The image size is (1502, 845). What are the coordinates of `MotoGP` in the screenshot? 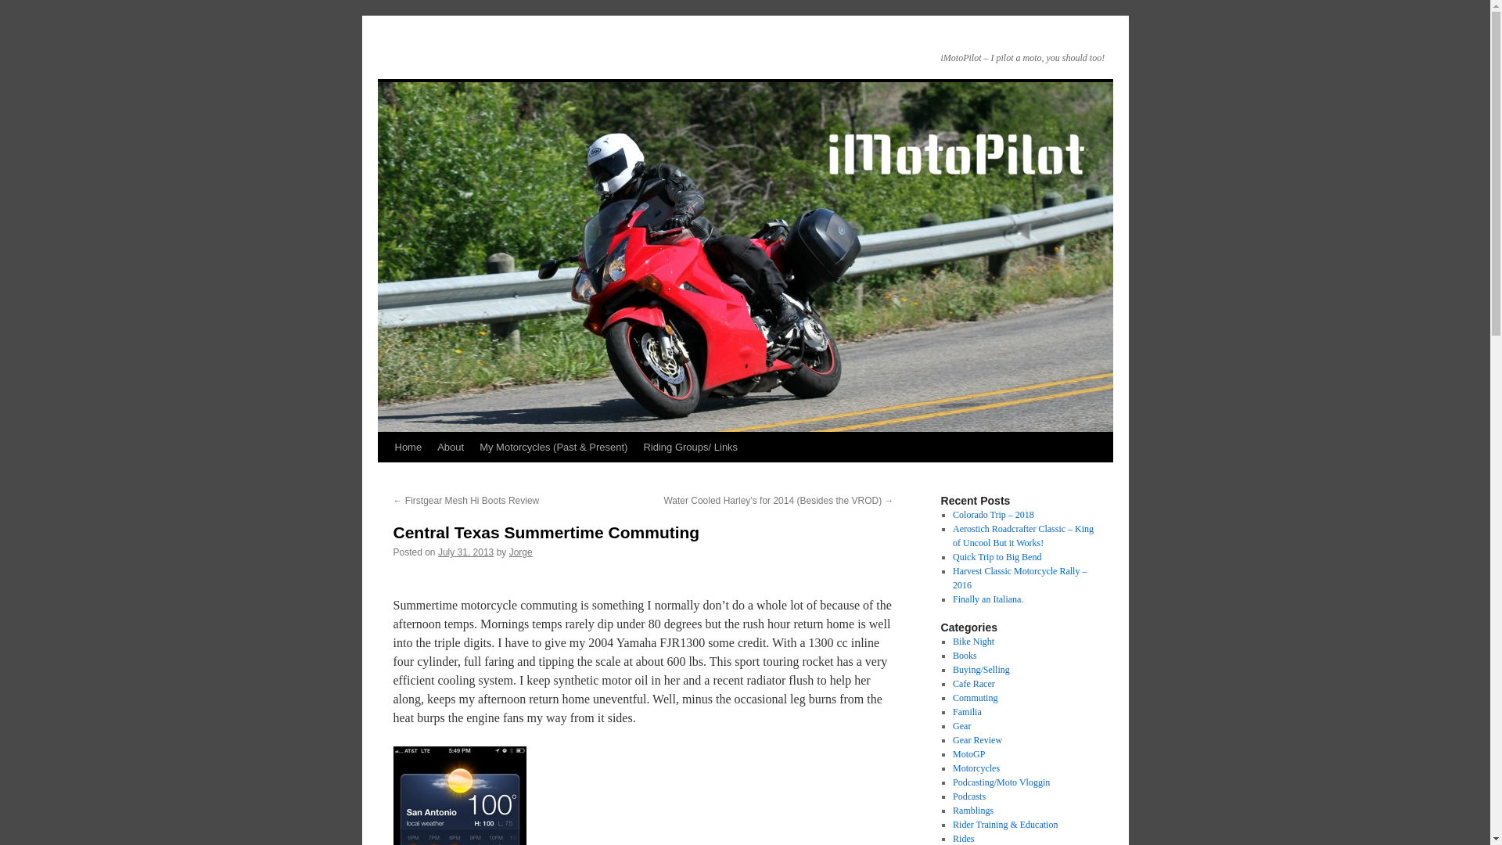 It's located at (968, 753).